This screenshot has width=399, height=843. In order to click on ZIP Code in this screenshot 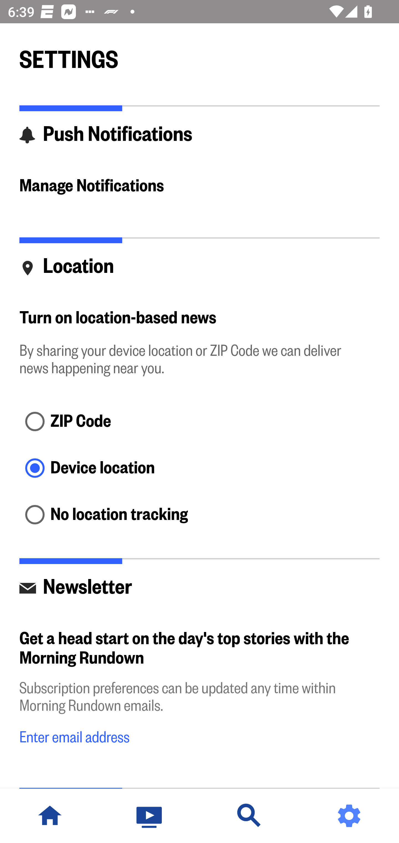, I will do `click(199, 422)`.